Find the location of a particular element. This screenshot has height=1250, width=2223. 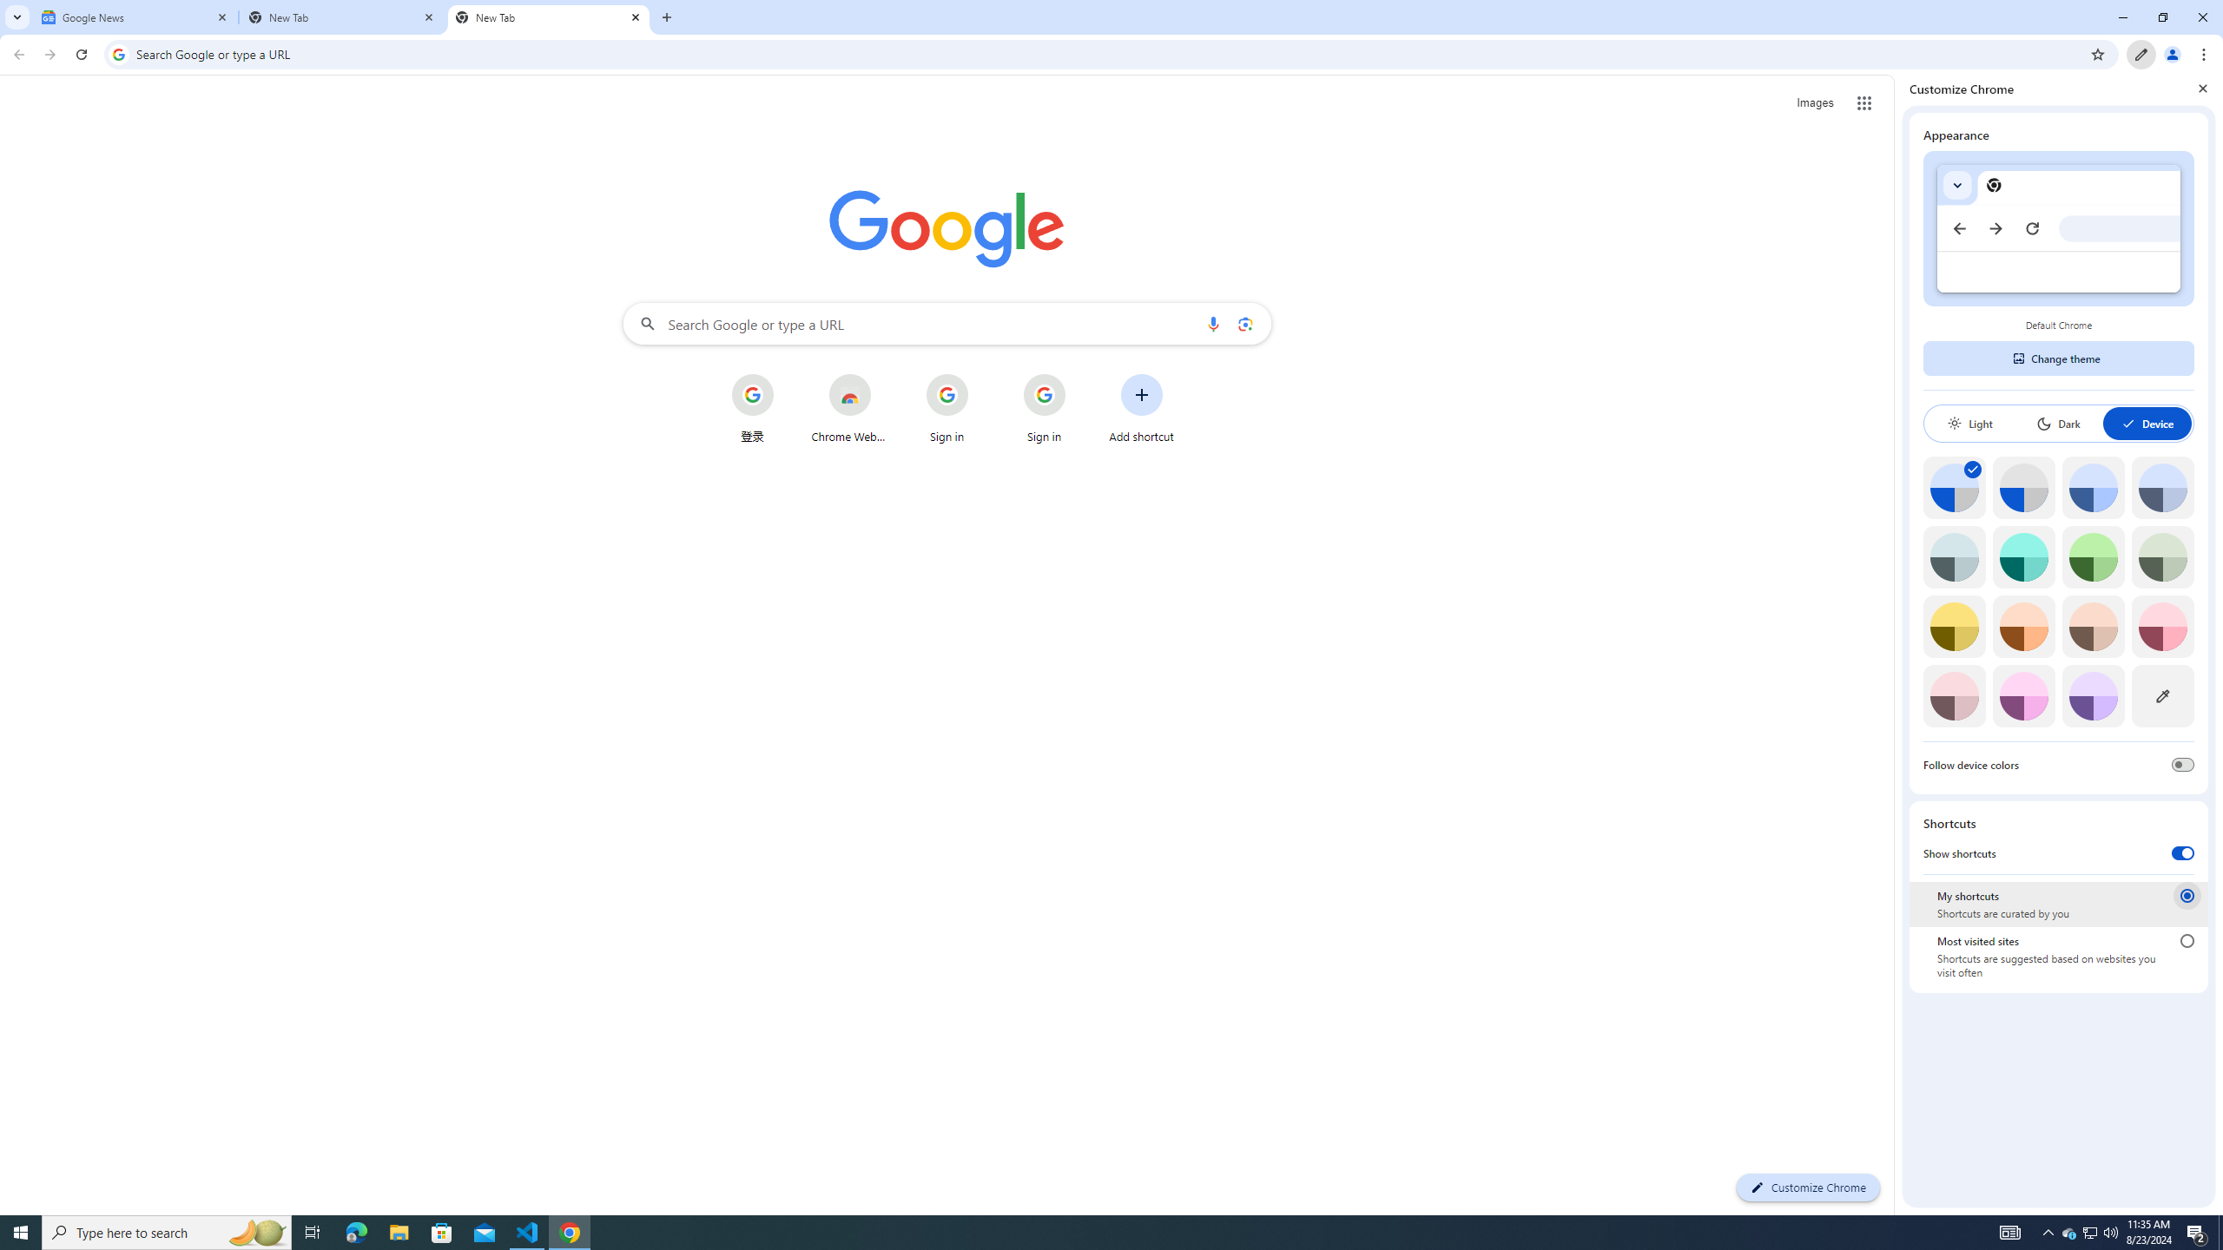

Fuchsia is located at coordinates (2023, 696).